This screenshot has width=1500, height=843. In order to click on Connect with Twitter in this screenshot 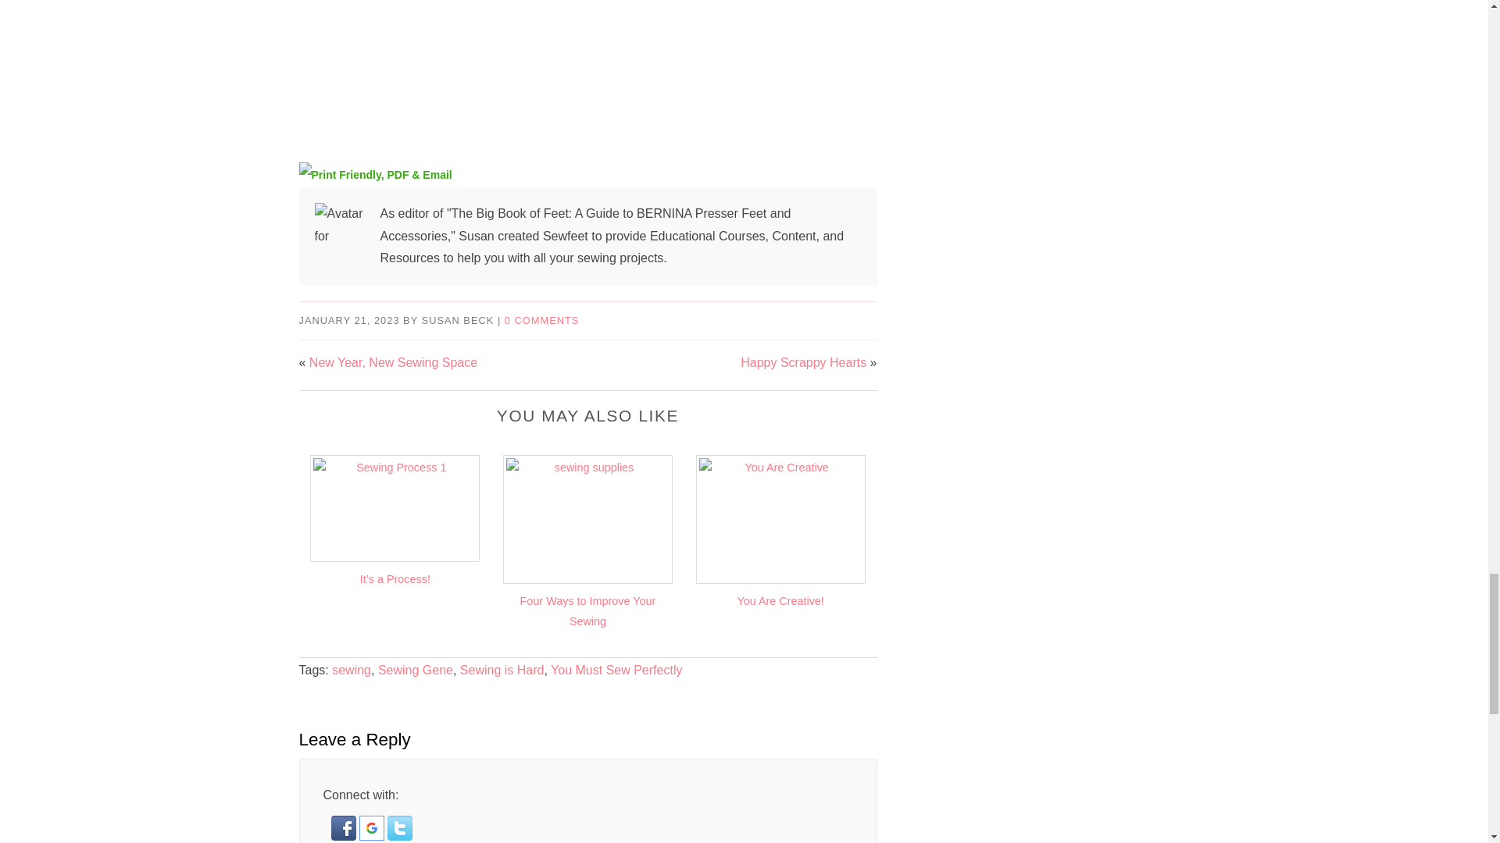, I will do `click(400, 836)`.